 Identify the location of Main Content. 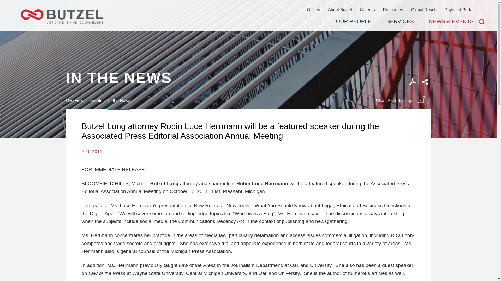
(230, 7).